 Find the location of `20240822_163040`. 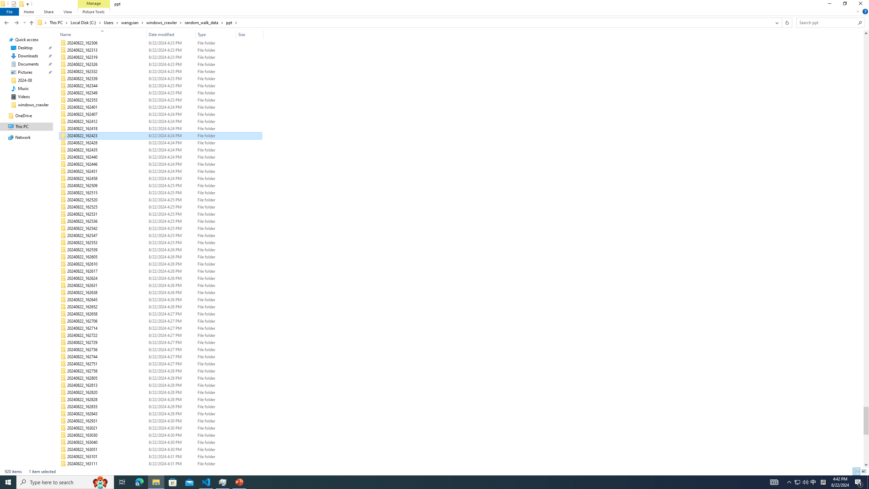

20240822_163040 is located at coordinates (161, 442).